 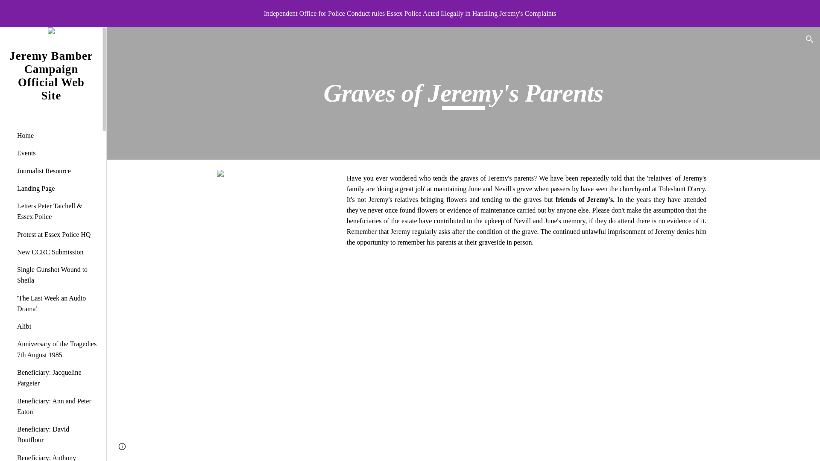 What do you see at coordinates (56, 189) in the screenshot?
I see `Landing Page` at bounding box center [56, 189].